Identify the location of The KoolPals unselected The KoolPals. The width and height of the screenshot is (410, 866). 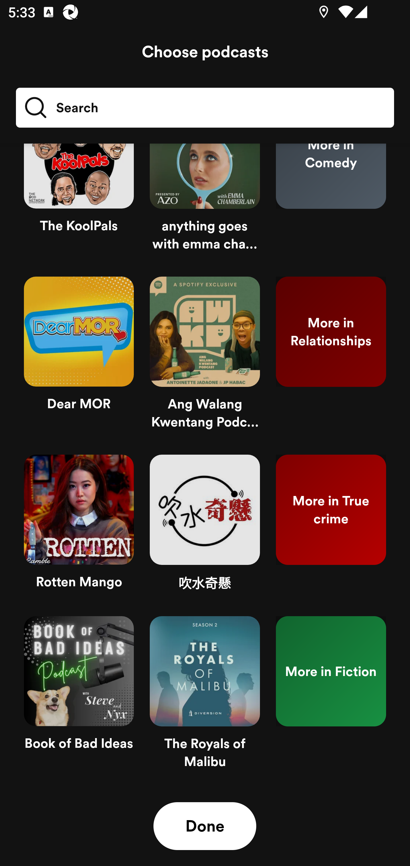
(79, 206).